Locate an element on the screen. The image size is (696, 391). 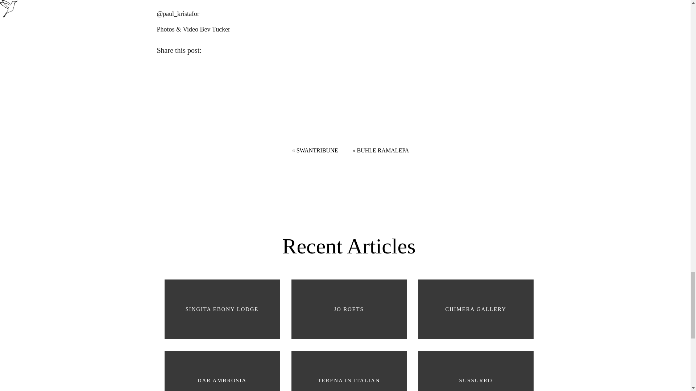
Pinterest is located at coordinates (245, 51).